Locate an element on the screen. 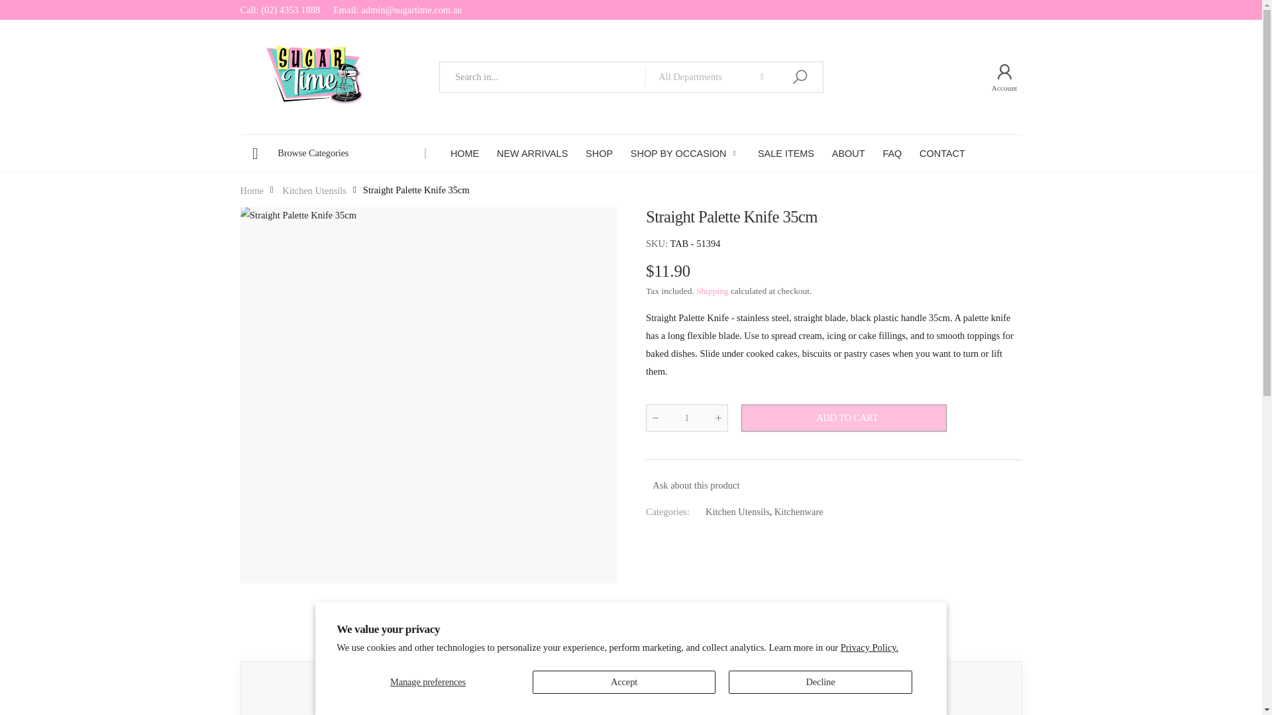 This screenshot has width=1272, height=715. Privacy Policy. is located at coordinates (869, 647).